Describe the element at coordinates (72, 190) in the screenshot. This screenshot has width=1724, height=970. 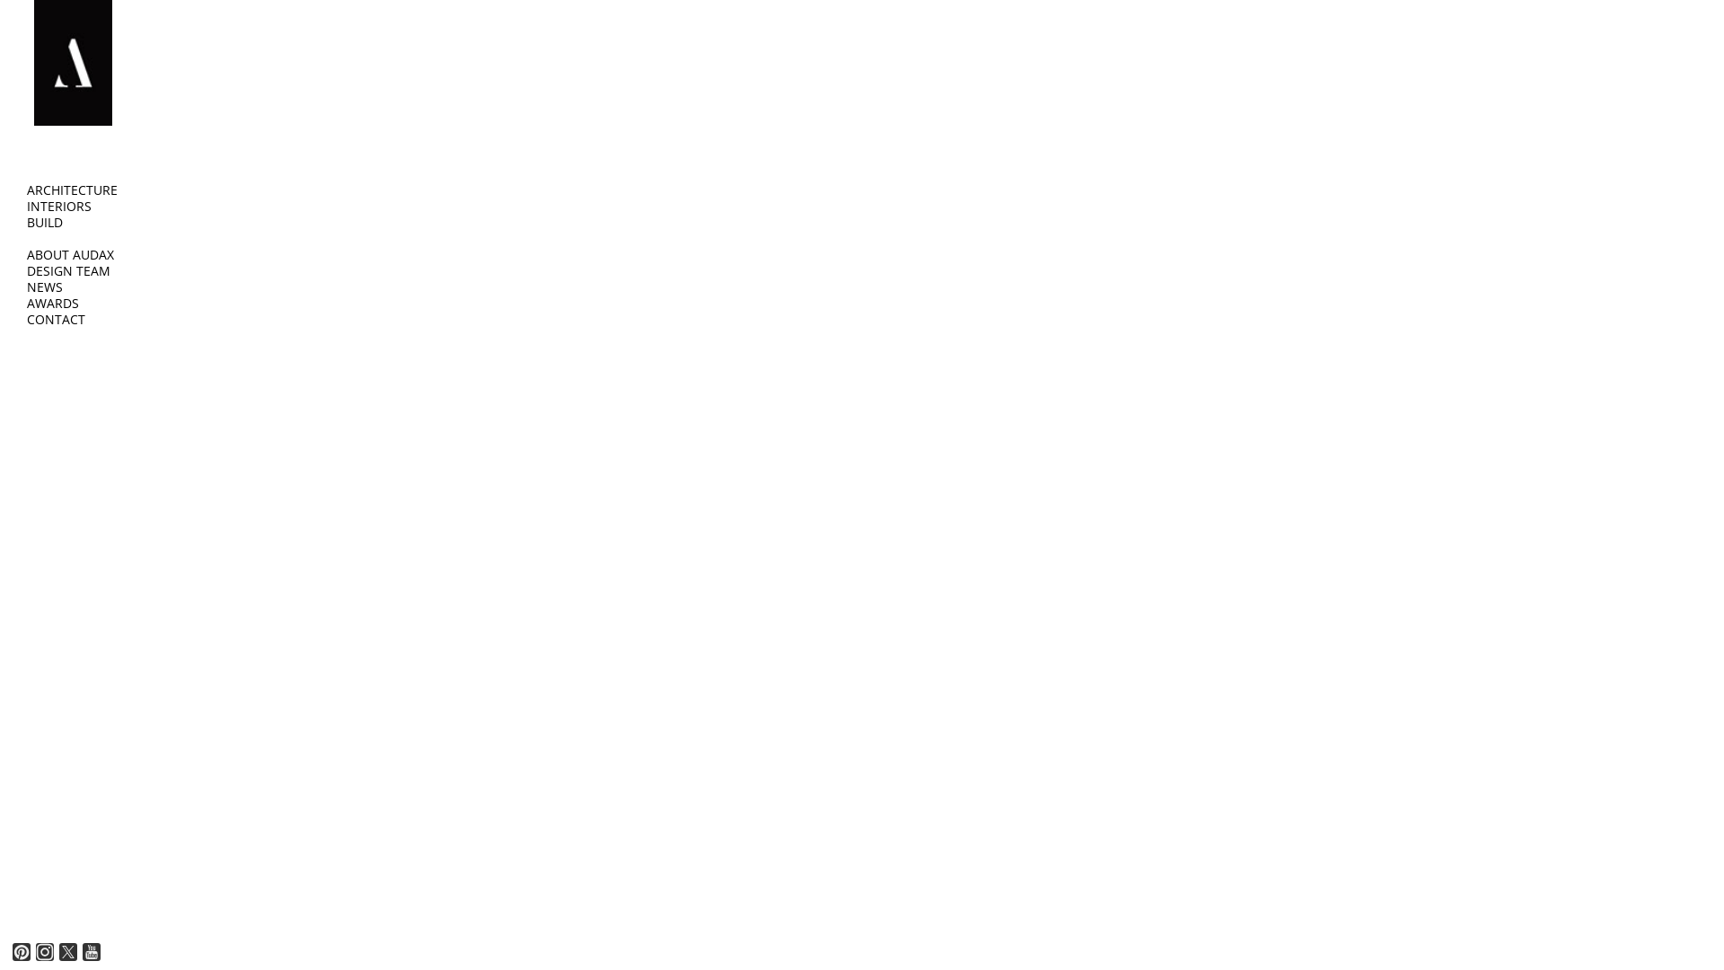
I see `ARCHITECTURE` at that location.